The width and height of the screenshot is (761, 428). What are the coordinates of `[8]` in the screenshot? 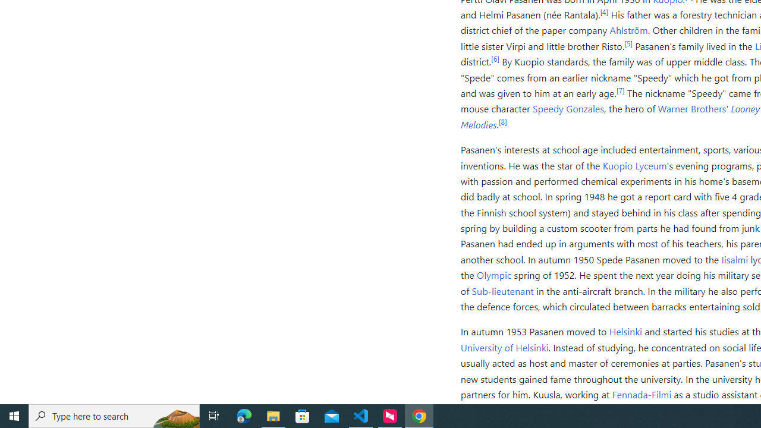 It's located at (502, 121).